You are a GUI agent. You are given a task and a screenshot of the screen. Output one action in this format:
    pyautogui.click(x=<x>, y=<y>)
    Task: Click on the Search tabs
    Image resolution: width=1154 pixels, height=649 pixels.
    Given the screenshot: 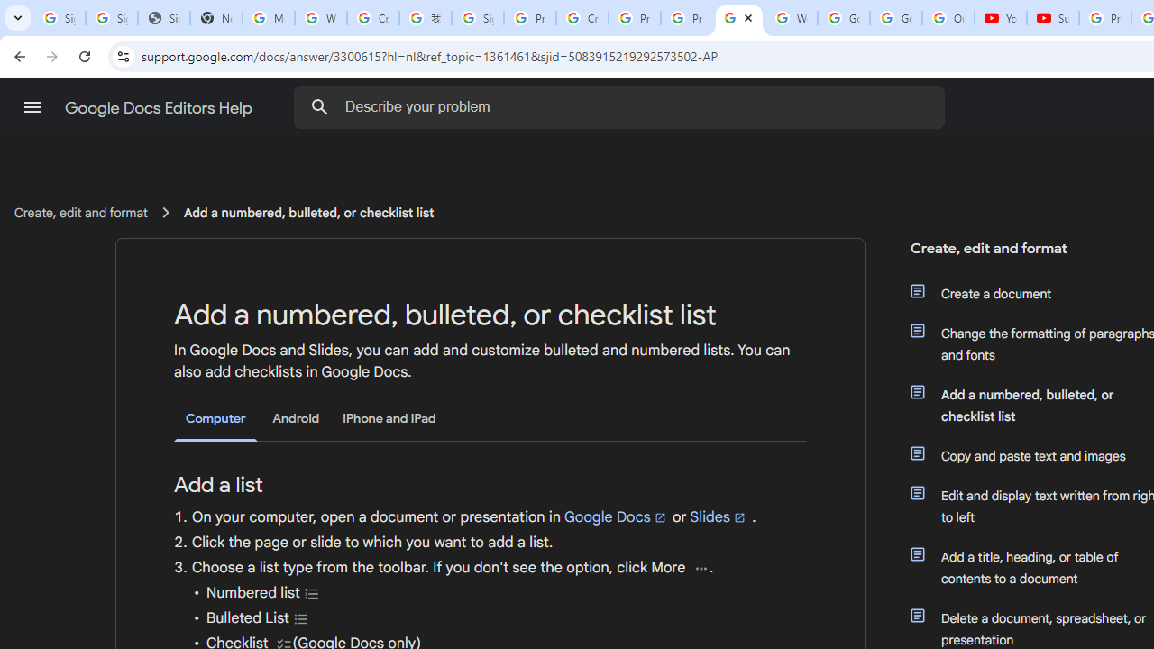 What is the action you would take?
    pyautogui.click(x=18, y=18)
    